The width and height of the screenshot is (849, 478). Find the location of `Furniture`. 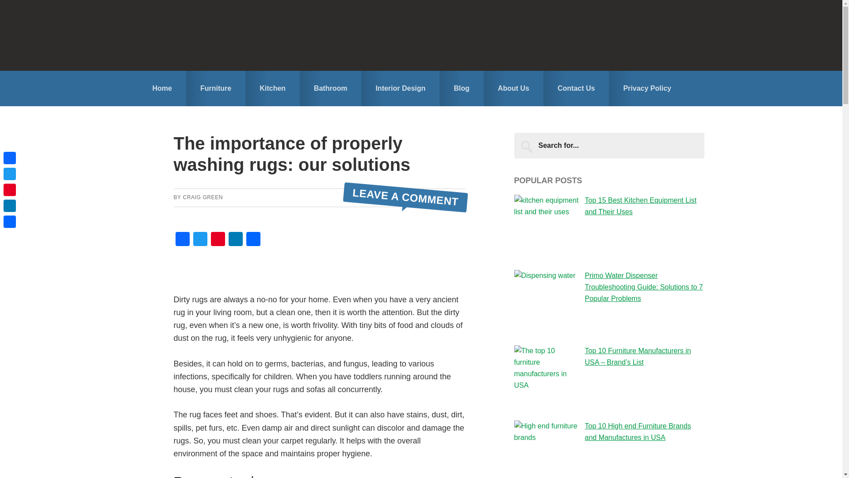

Furniture is located at coordinates (215, 88).